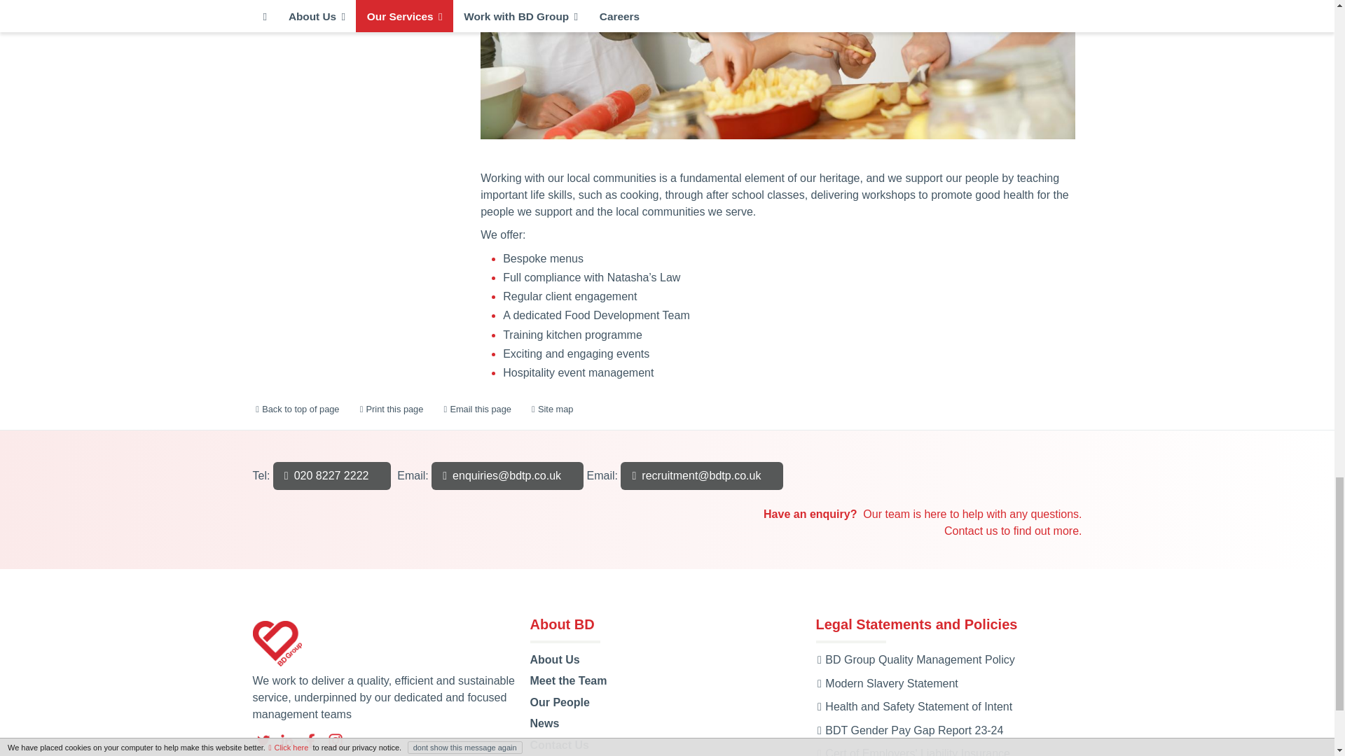  I want to click on download this document in a new window, so click(914, 659).